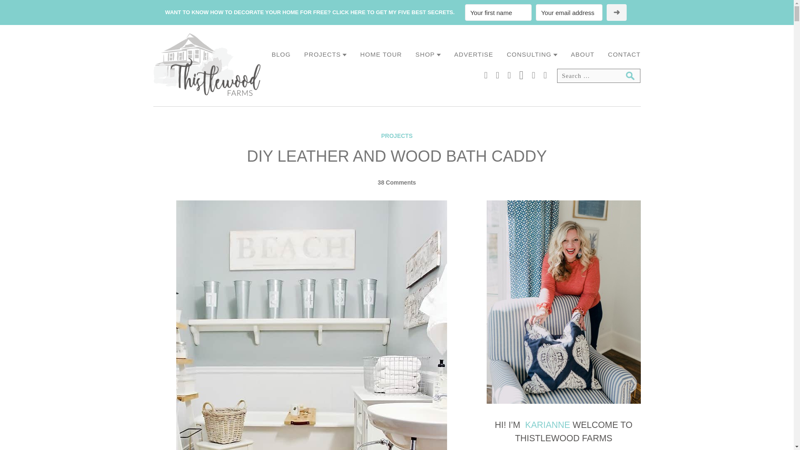 This screenshot has width=800, height=450. What do you see at coordinates (616, 12) in the screenshot?
I see `YES, I WANT IT` at bounding box center [616, 12].